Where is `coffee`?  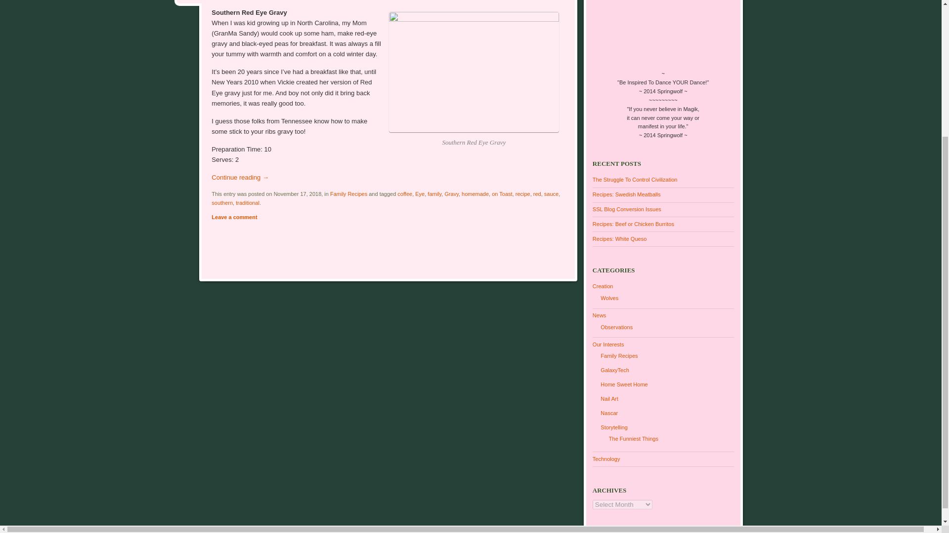
coffee is located at coordinates (404, 193).